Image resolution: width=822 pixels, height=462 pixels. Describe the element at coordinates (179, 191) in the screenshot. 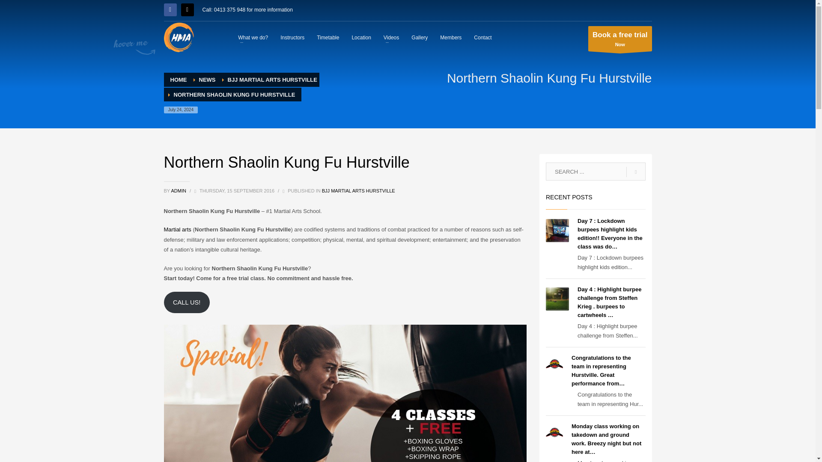

I see `Martial arts` at that location.